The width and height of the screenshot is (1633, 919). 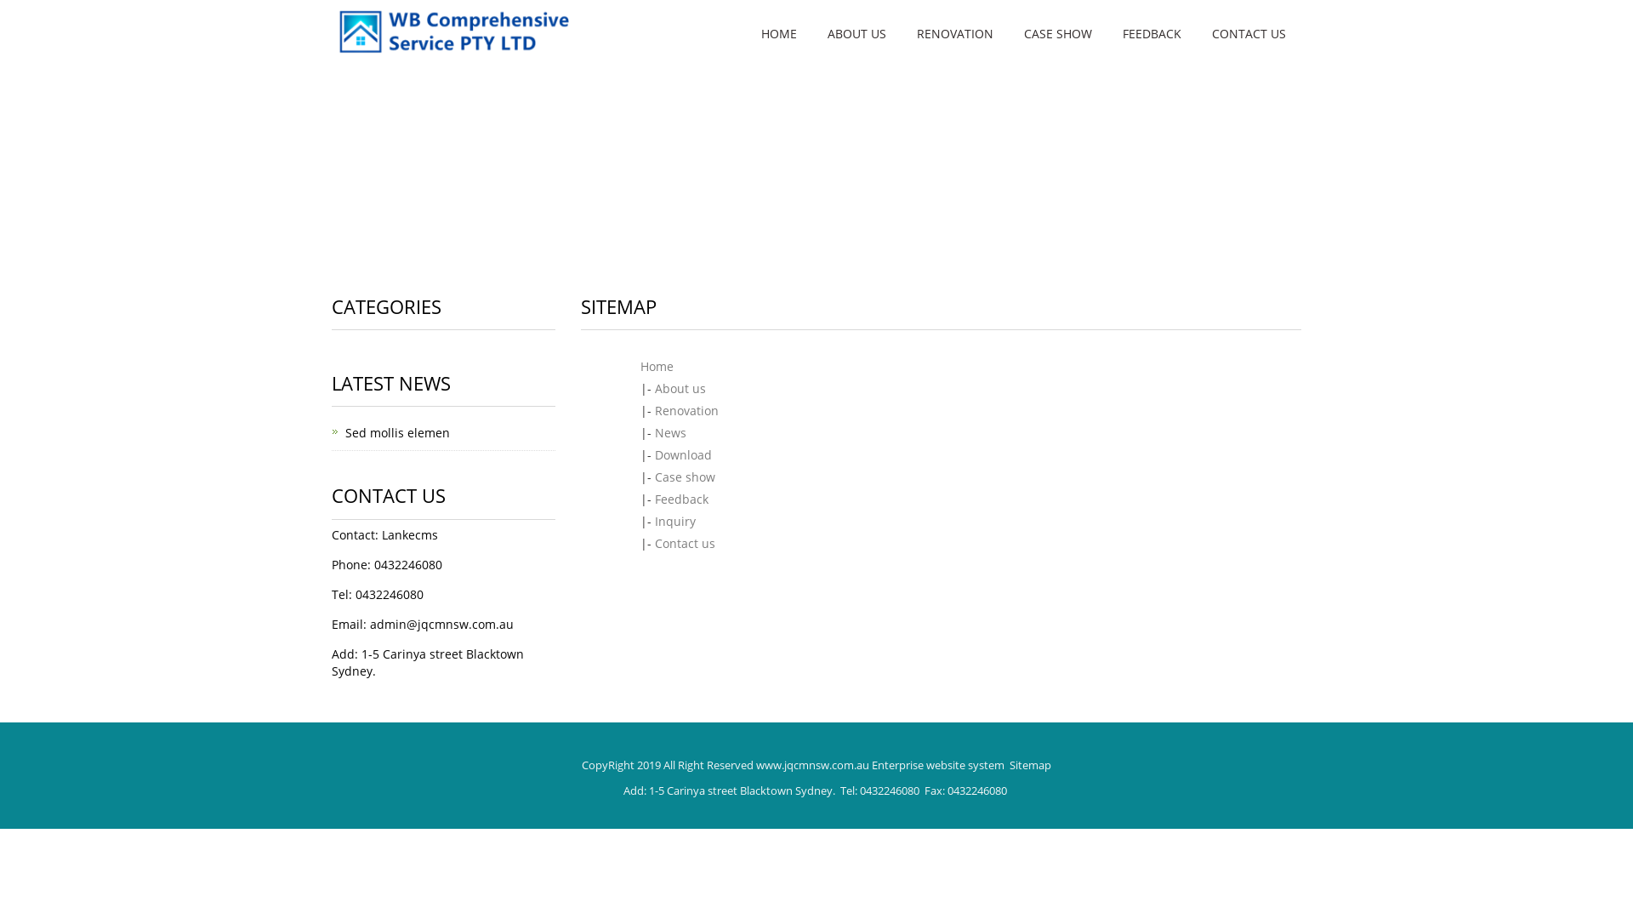 I want to click on About us, so click(x=680, y=388).